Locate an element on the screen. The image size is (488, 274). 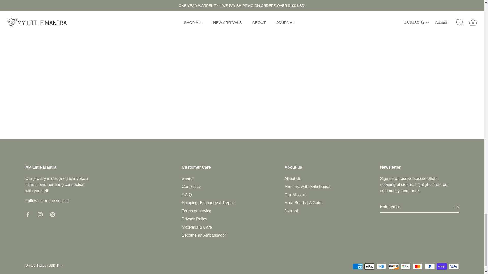
PayPal is located at coordinates (430, 266).